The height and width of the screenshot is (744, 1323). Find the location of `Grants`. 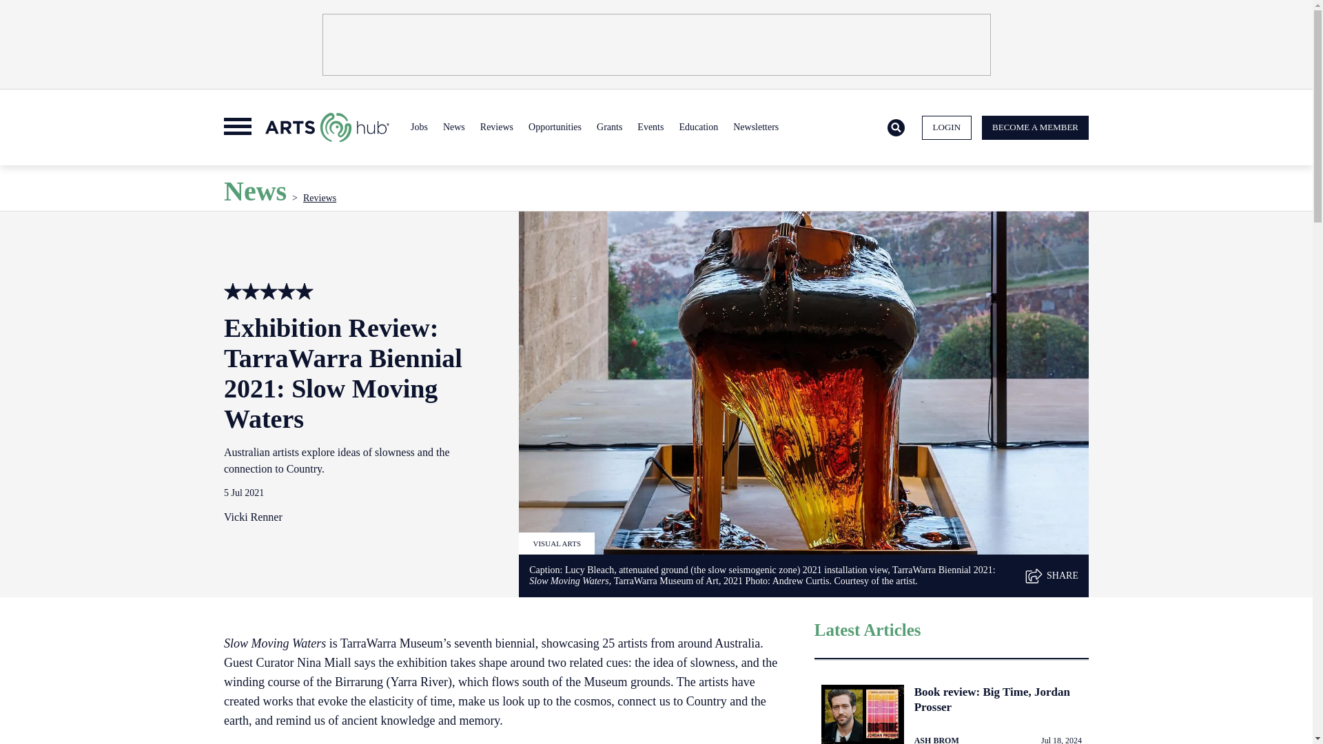

Grants is located at coordinates (609, 127).